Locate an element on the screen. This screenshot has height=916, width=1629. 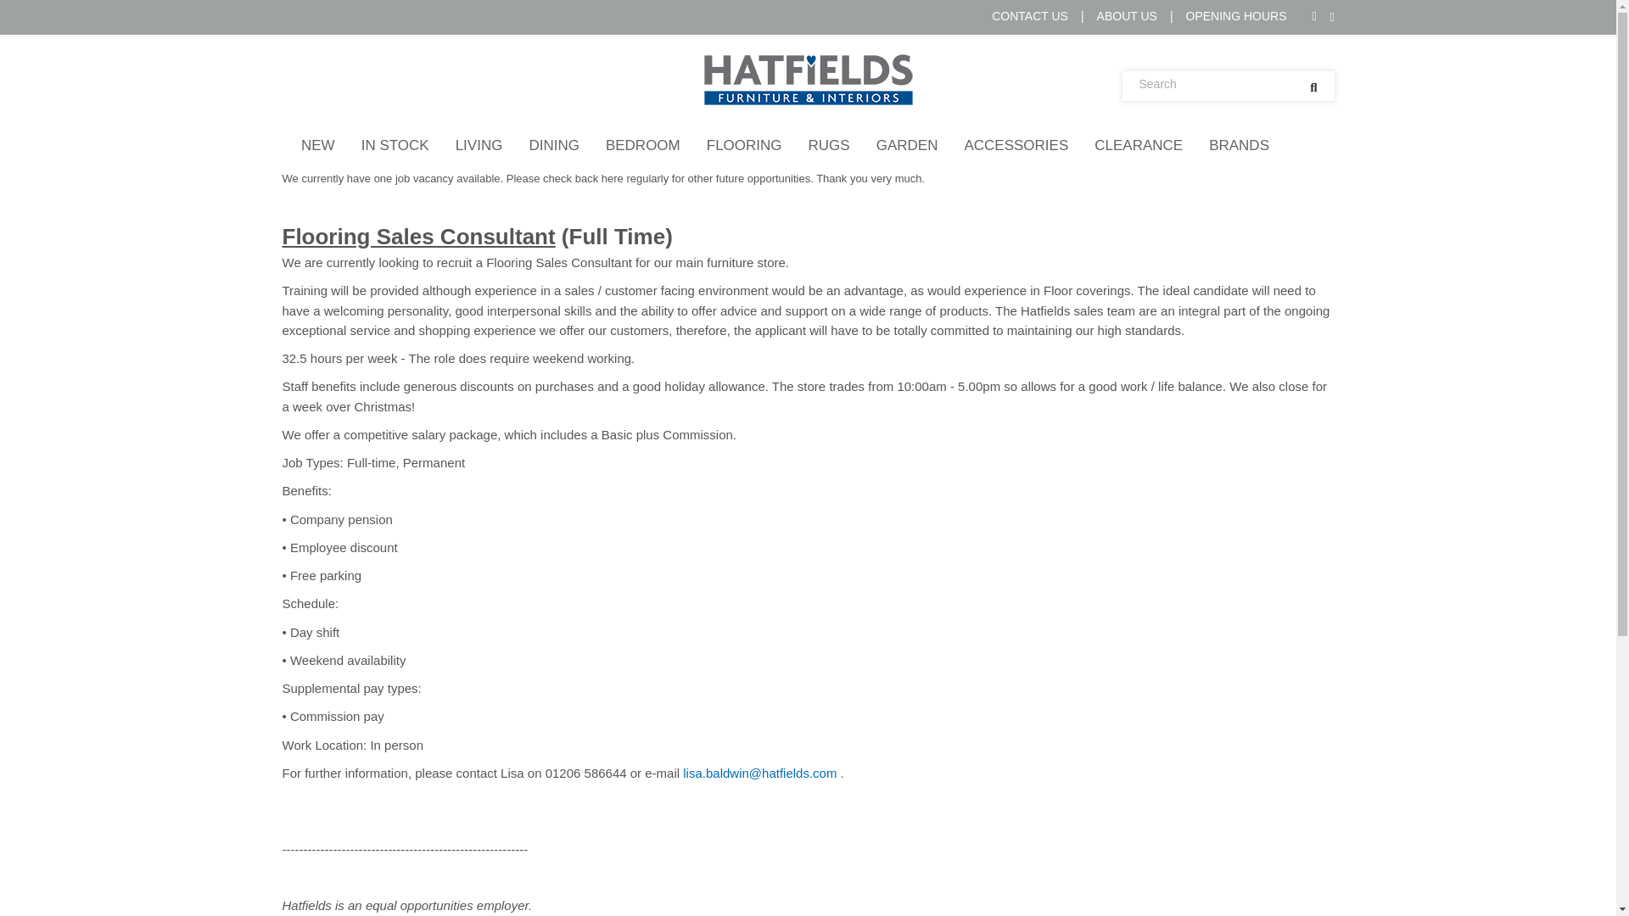
Contact Us is located at coordinates (1030, 17).